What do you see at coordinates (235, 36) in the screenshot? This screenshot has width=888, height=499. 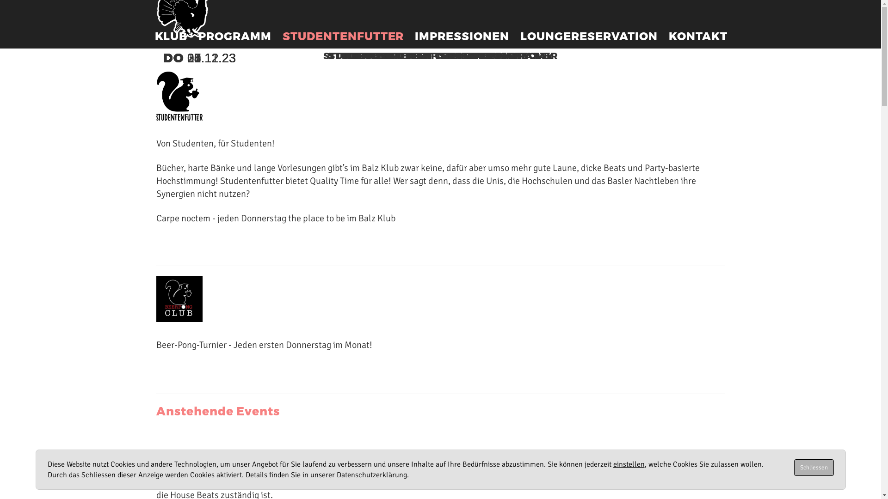 I see `PROGRAMM` at bounding box center [235, 36].